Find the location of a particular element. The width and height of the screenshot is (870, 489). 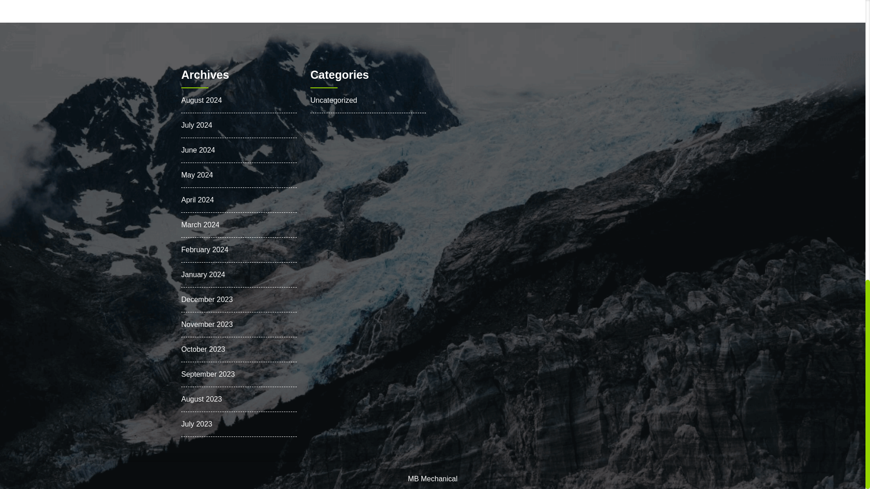

October 2023 is located at coordinates (203, 349).